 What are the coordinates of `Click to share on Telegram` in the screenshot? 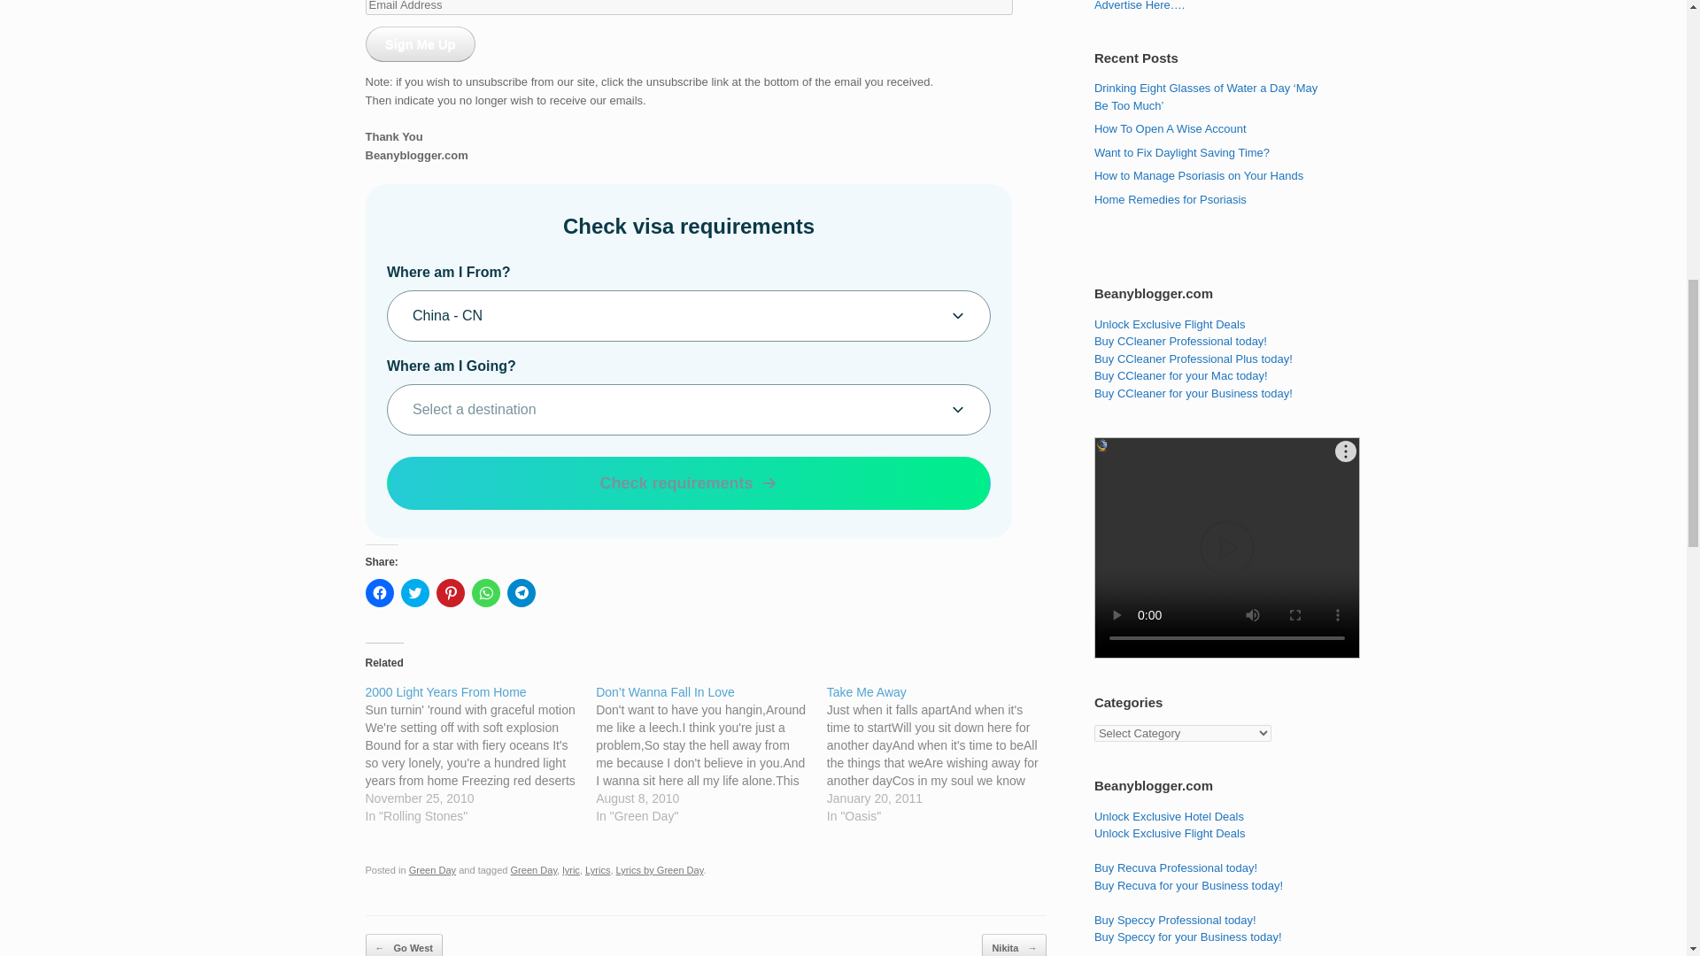 It's located at (521, 593).